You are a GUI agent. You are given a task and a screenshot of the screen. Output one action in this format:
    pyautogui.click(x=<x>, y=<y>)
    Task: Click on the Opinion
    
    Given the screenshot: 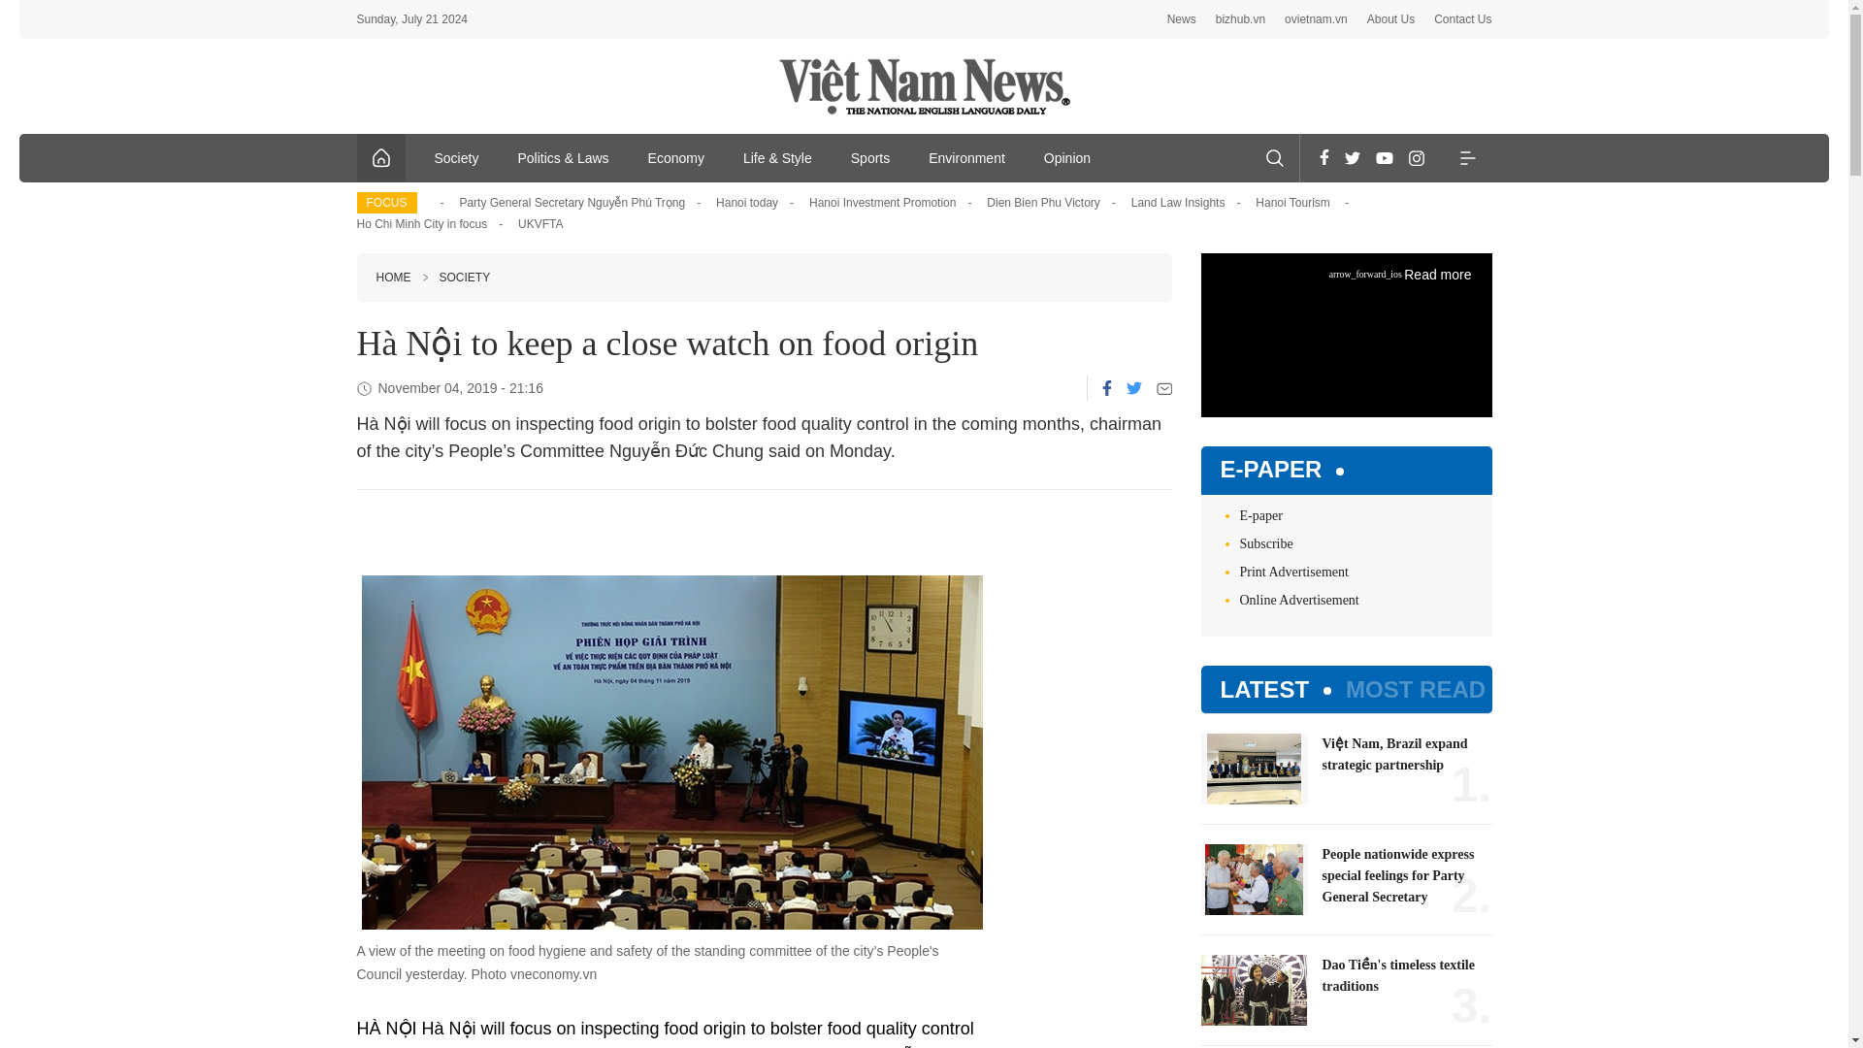 What is the action you would take?
    pyautogui.click(x=1067, y=157)
    